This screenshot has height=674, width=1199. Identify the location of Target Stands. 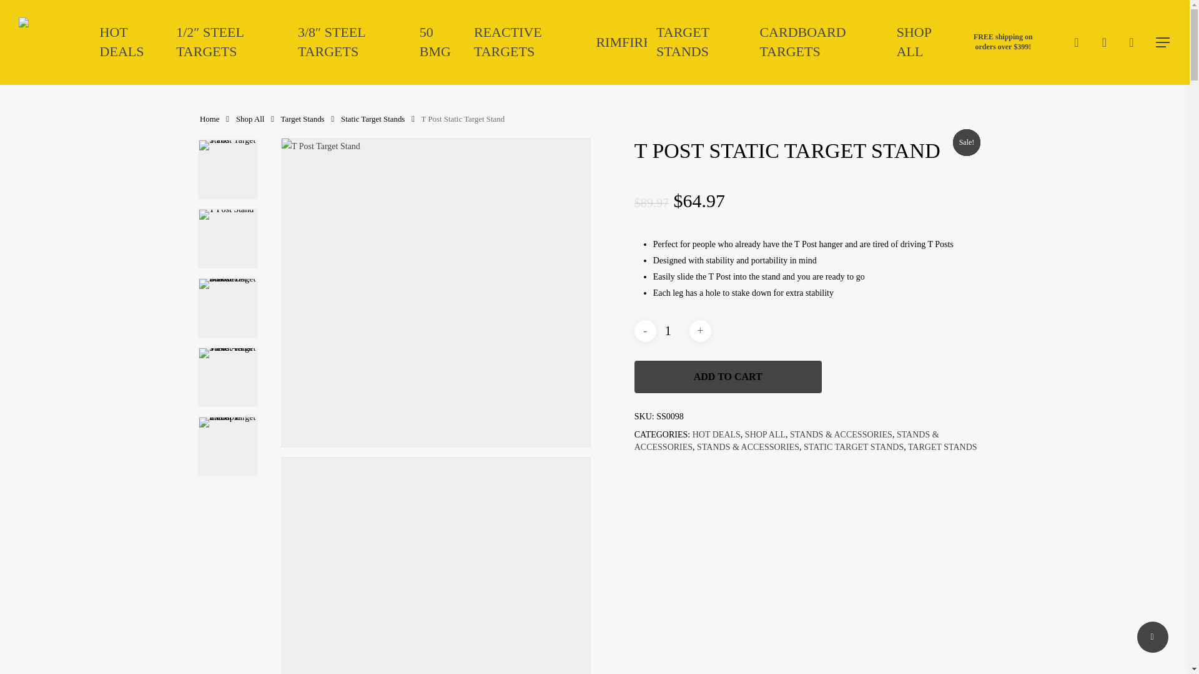
(302, 119).